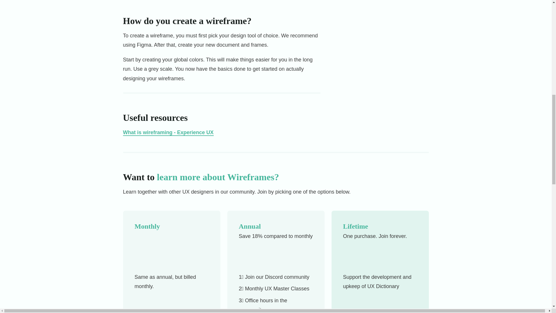 Image resolution: width=556 pixels, height=313 pixels. What do you see at coordinates (168, 133) in the screenshot?
I see `What is wireframing - Experience UX` at bounding box center [168, 133].